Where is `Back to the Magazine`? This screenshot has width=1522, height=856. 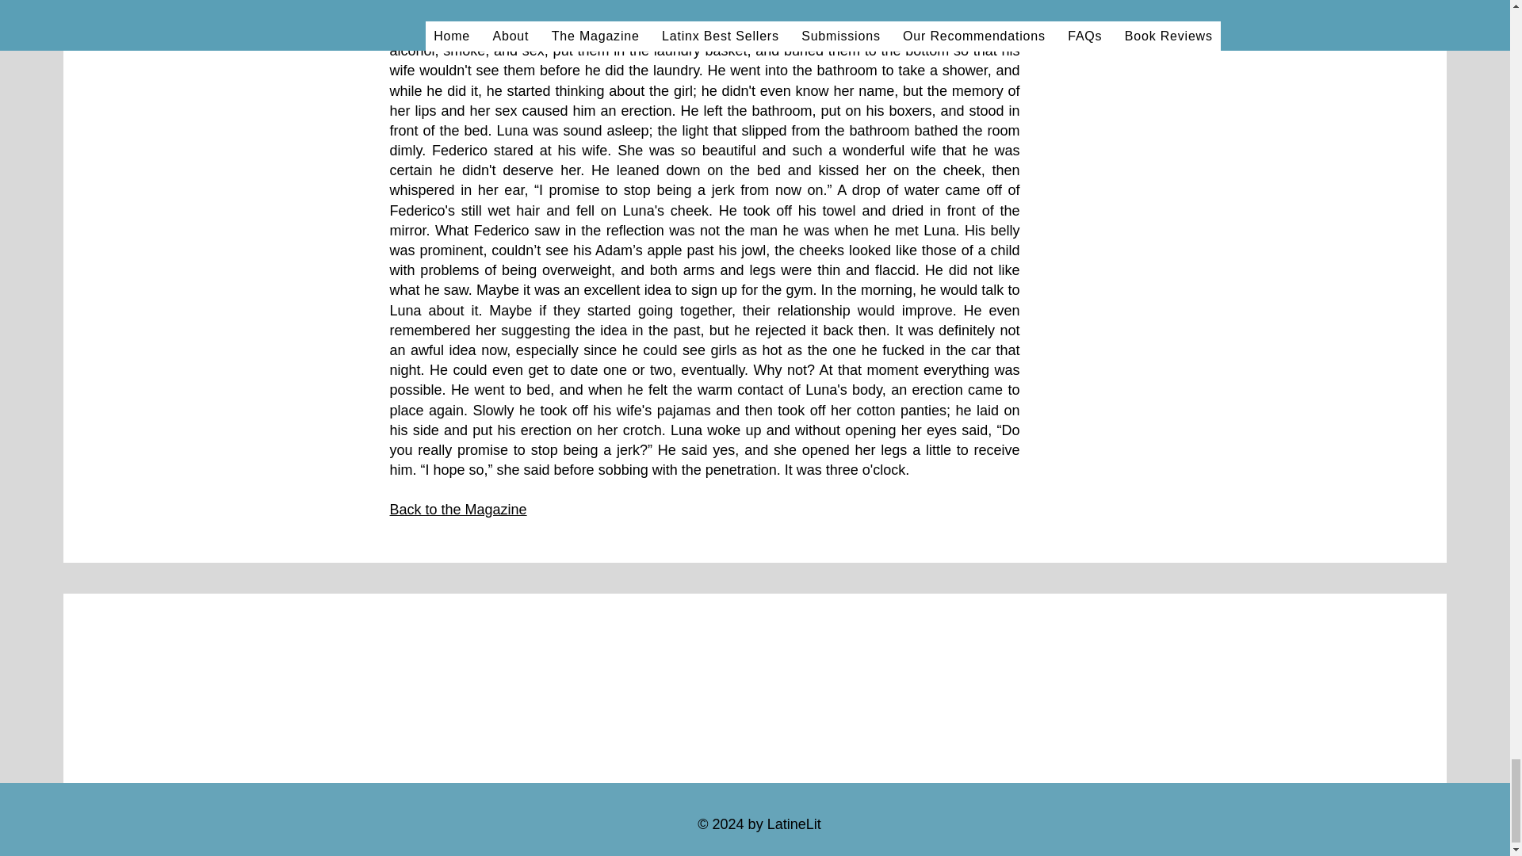
Back to the Magazine is located at coordinates (458, 509).